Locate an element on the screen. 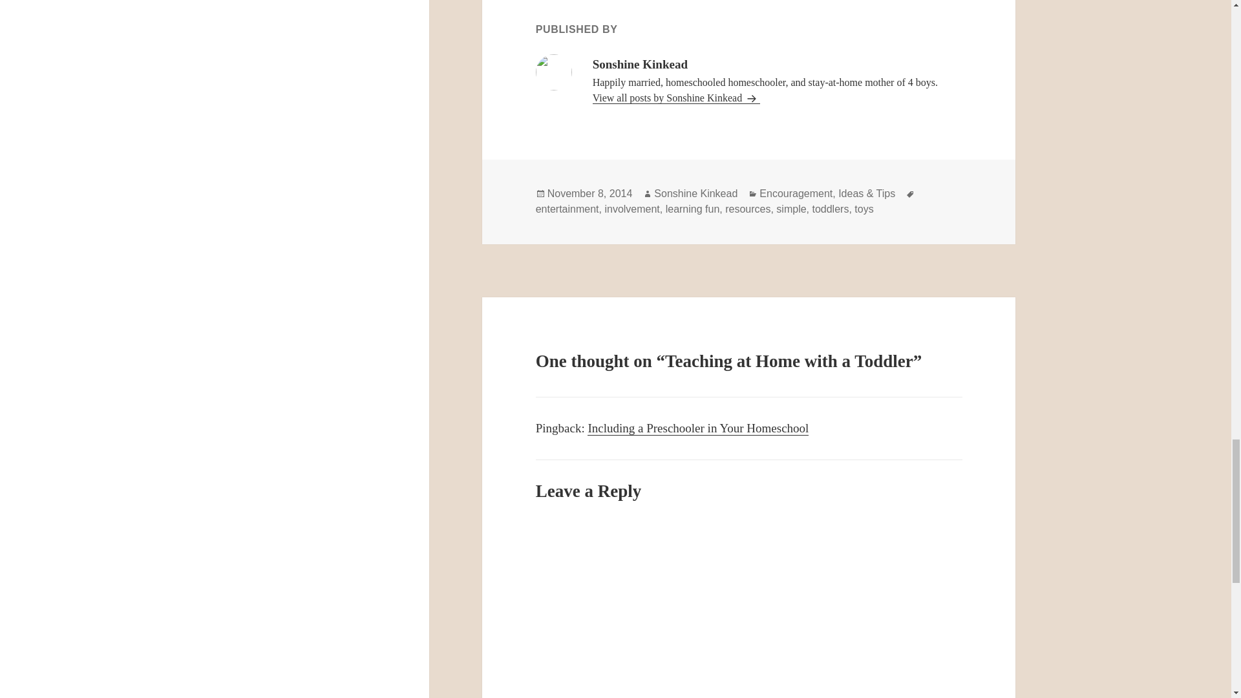  involvement is located at coordinates (631, 209).